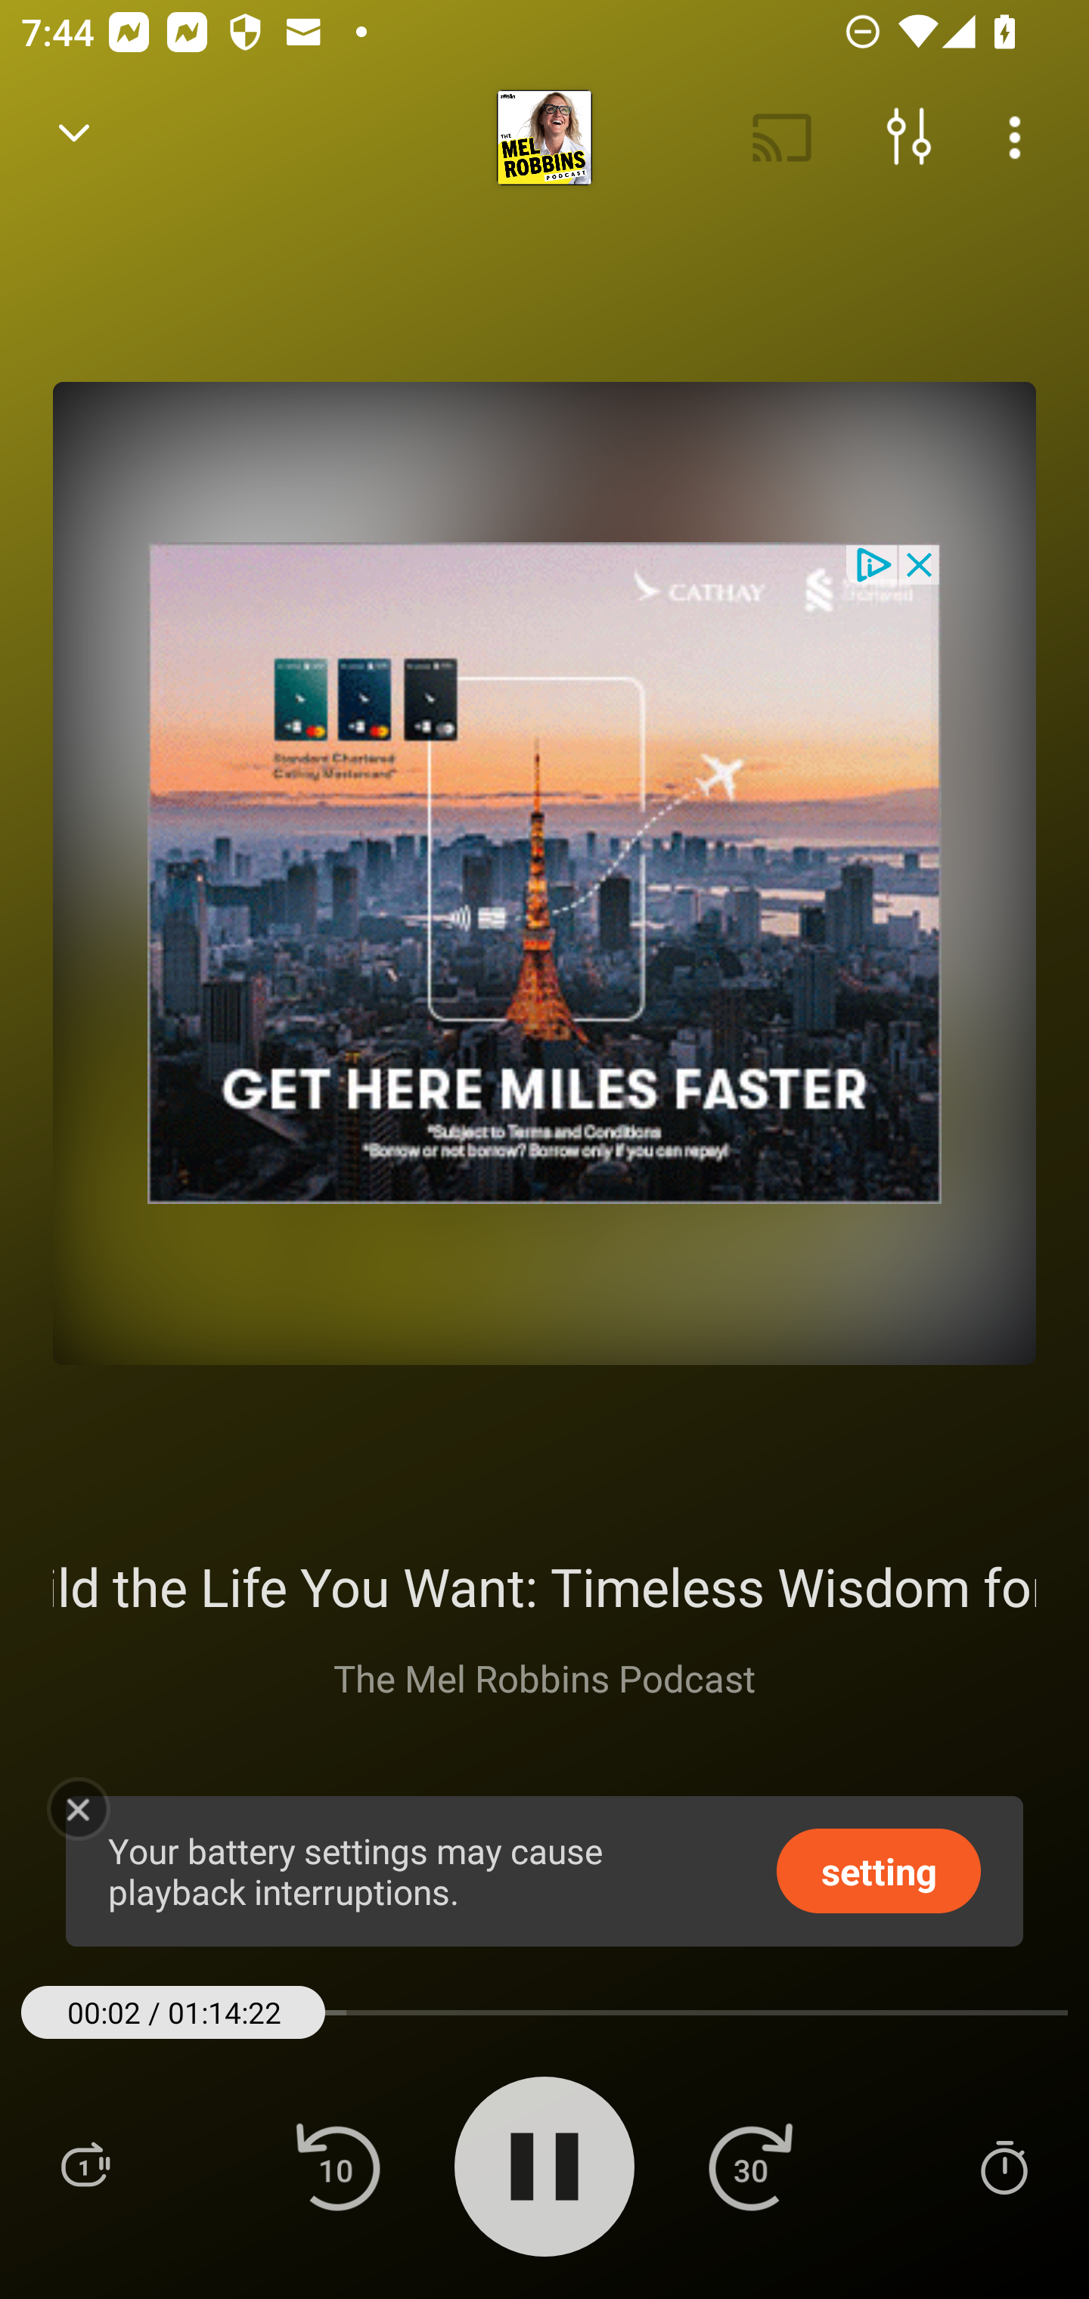  What do you see at coordinates (873, 563) in the screenshot?
I see `privacy_small` at bounding box center [873, 563].